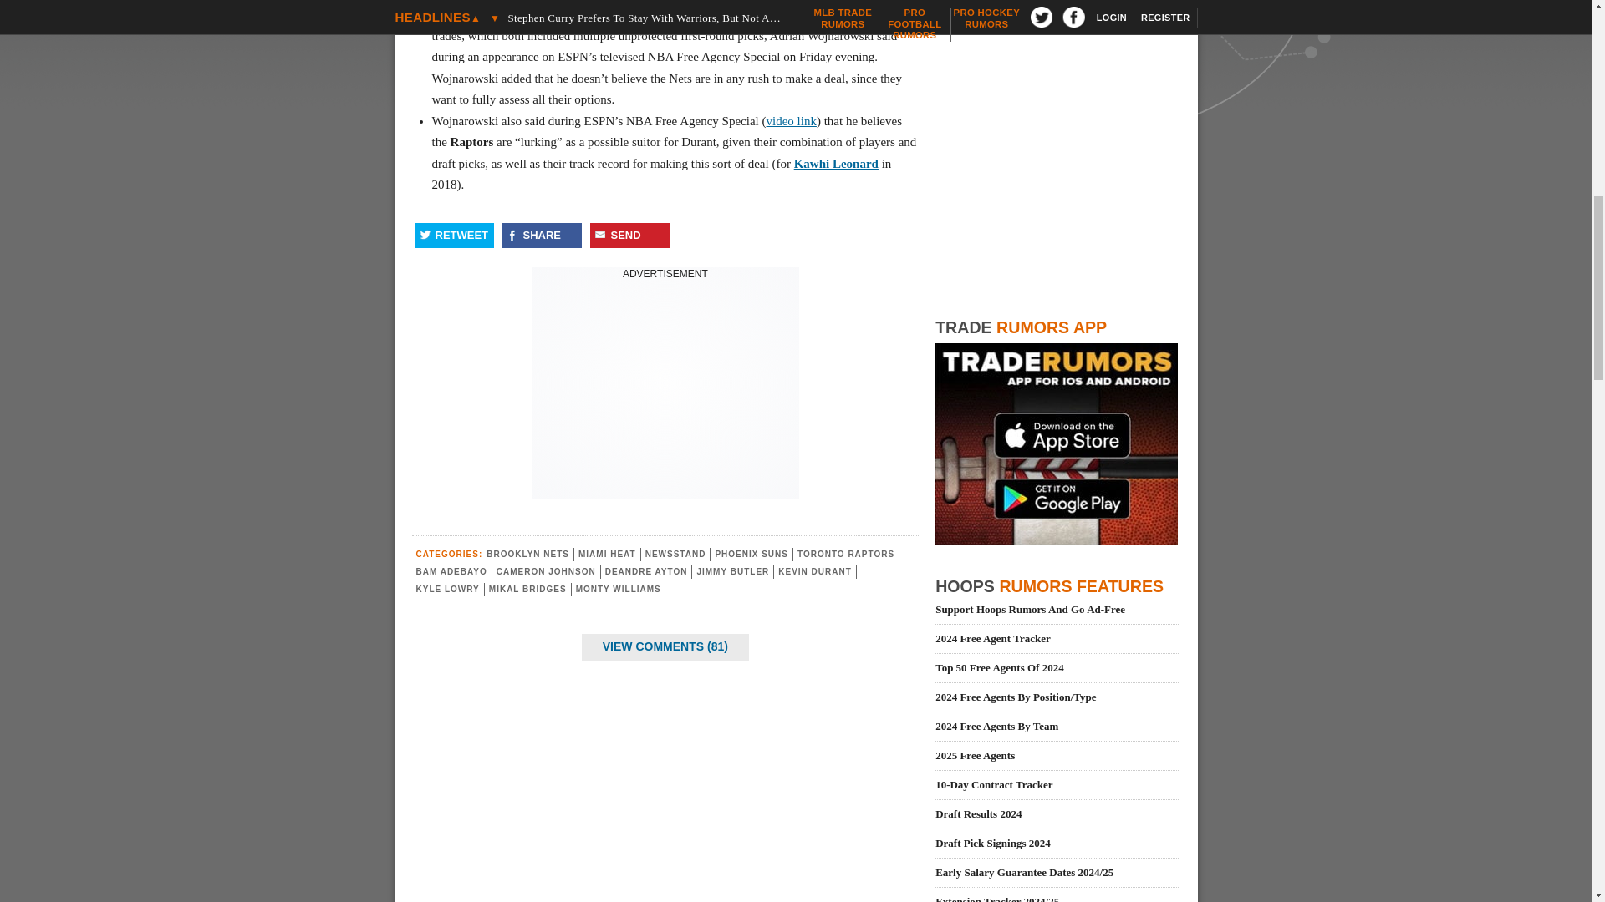 This screenshot has height=902, width=1605. I want to click on View all posts in Kevin Durant, so click(815, 571).